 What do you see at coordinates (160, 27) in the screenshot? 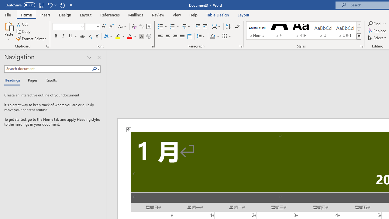
I see `Bullets` at bounding box center [160, 27].